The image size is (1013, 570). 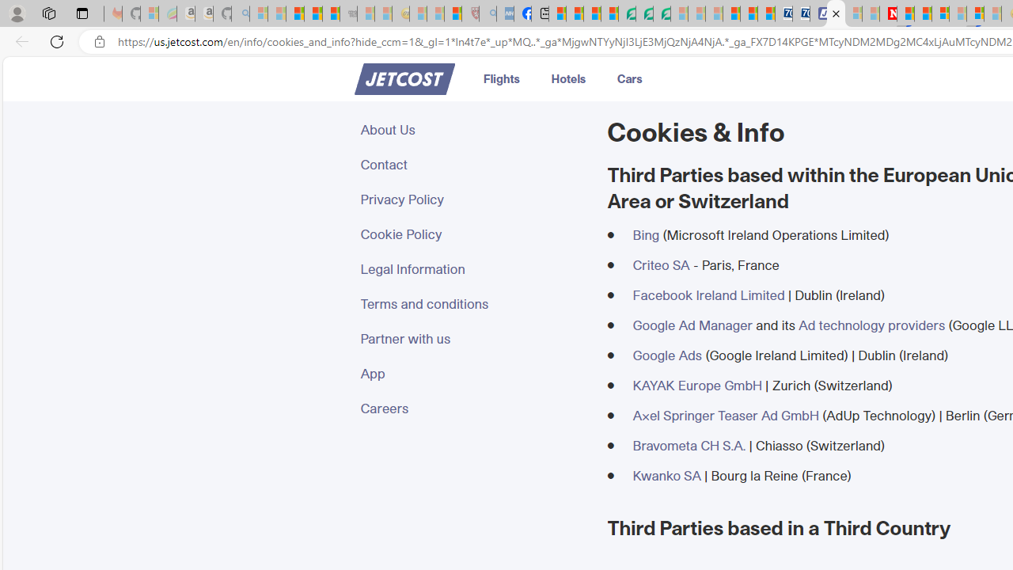 What do you see at coordinates (888, 14) in the screenshot?
I see `Latest Politics News & Archive | Newsweek.com` at bounding box center [888, 14].